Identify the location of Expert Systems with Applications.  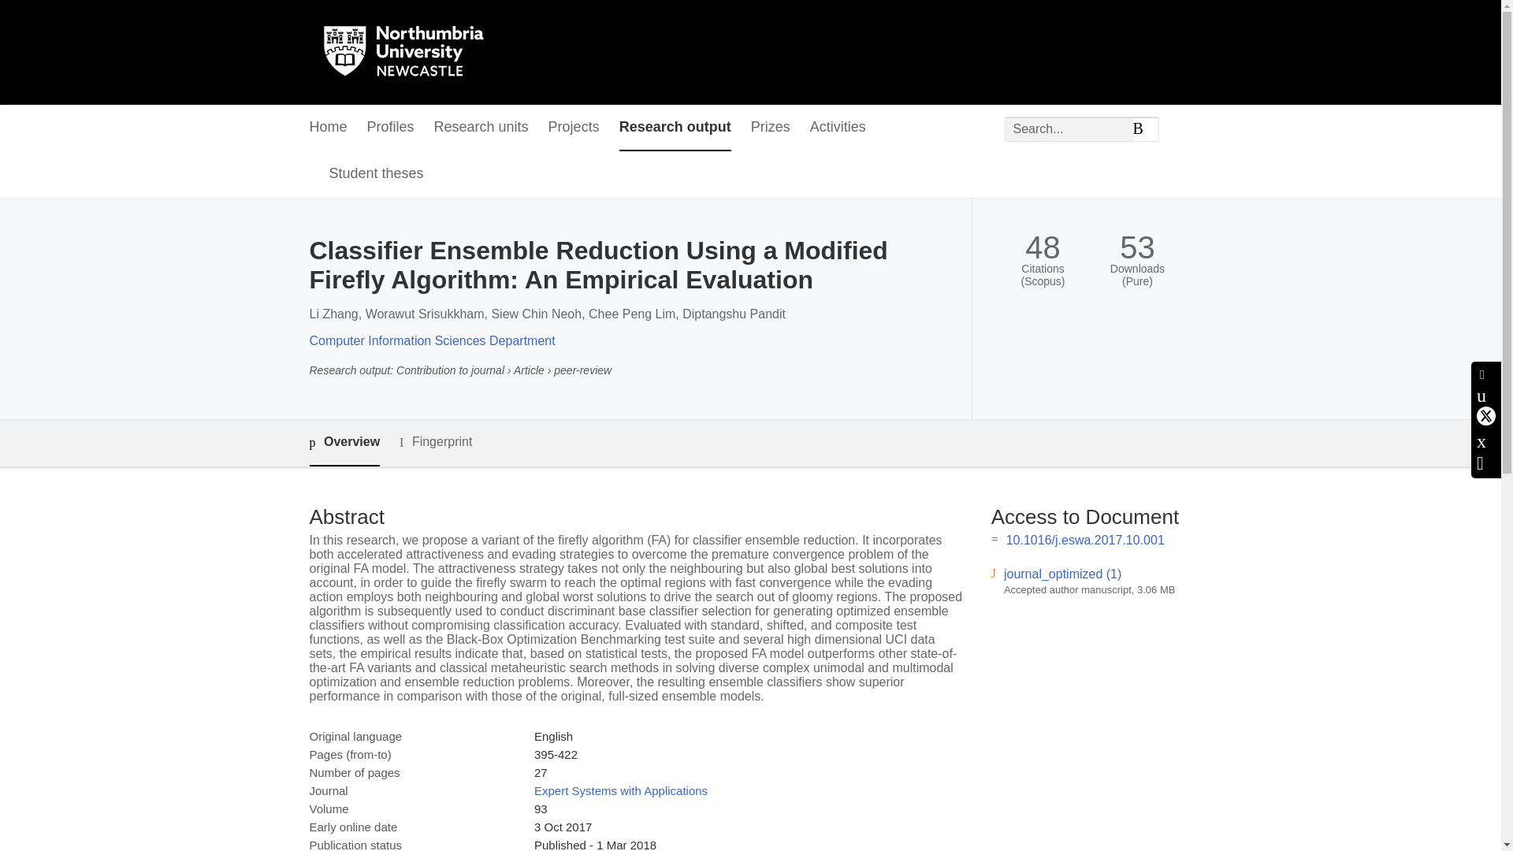
(621, 790).